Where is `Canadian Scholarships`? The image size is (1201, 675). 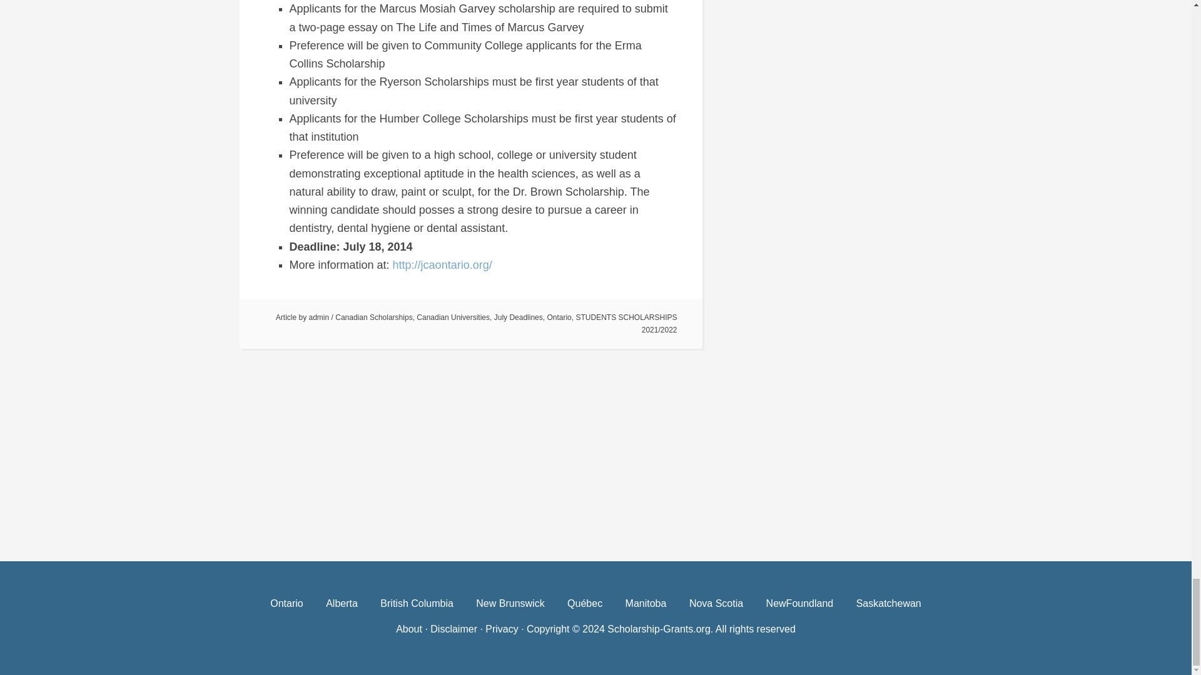
Canadian Scholarships is located at coordinates (373, 317).